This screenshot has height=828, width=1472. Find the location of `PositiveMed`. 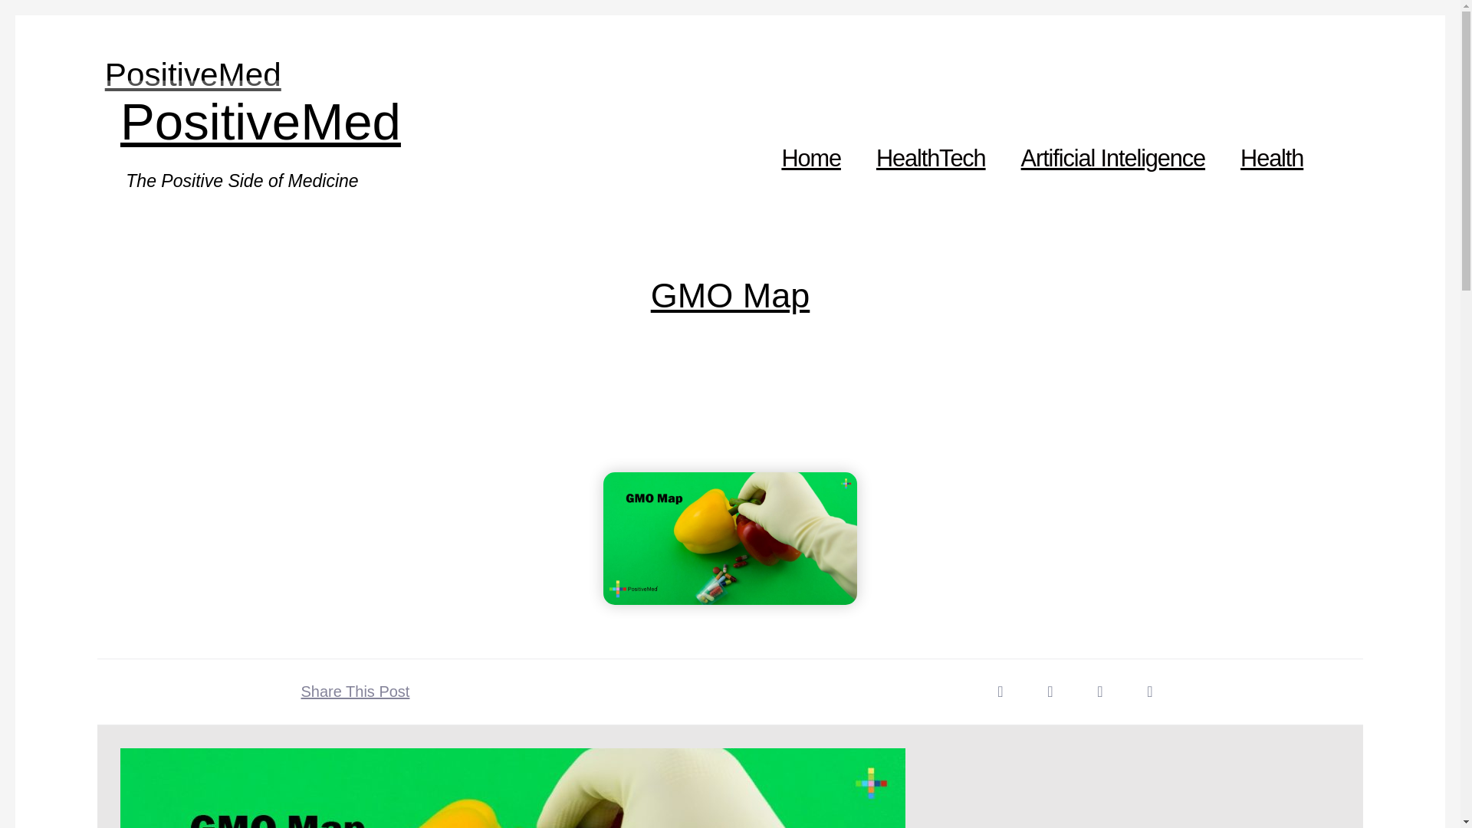

PositiveMed is located at coordinates (192, 74).